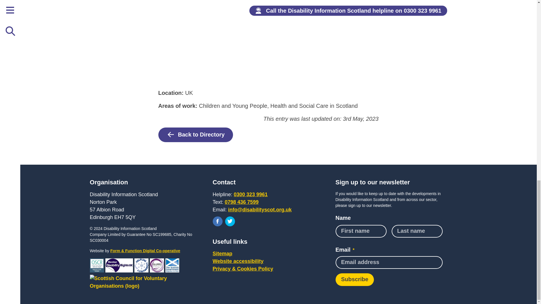 The image size is (541, 304). What do you see at coordinates (172, 265) in the screenshot?
I see `The Scottish Government` at bounding box center [172, 265].